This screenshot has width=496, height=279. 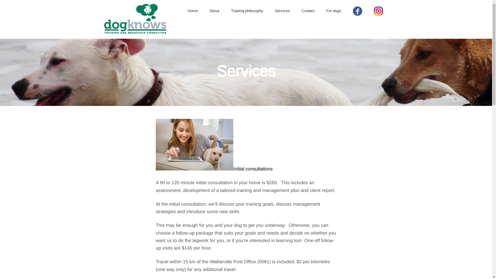 What do you see at coordinates (135, 30) in the screenshot?
I see `Dog Knows` at bounding box center [135, 30].